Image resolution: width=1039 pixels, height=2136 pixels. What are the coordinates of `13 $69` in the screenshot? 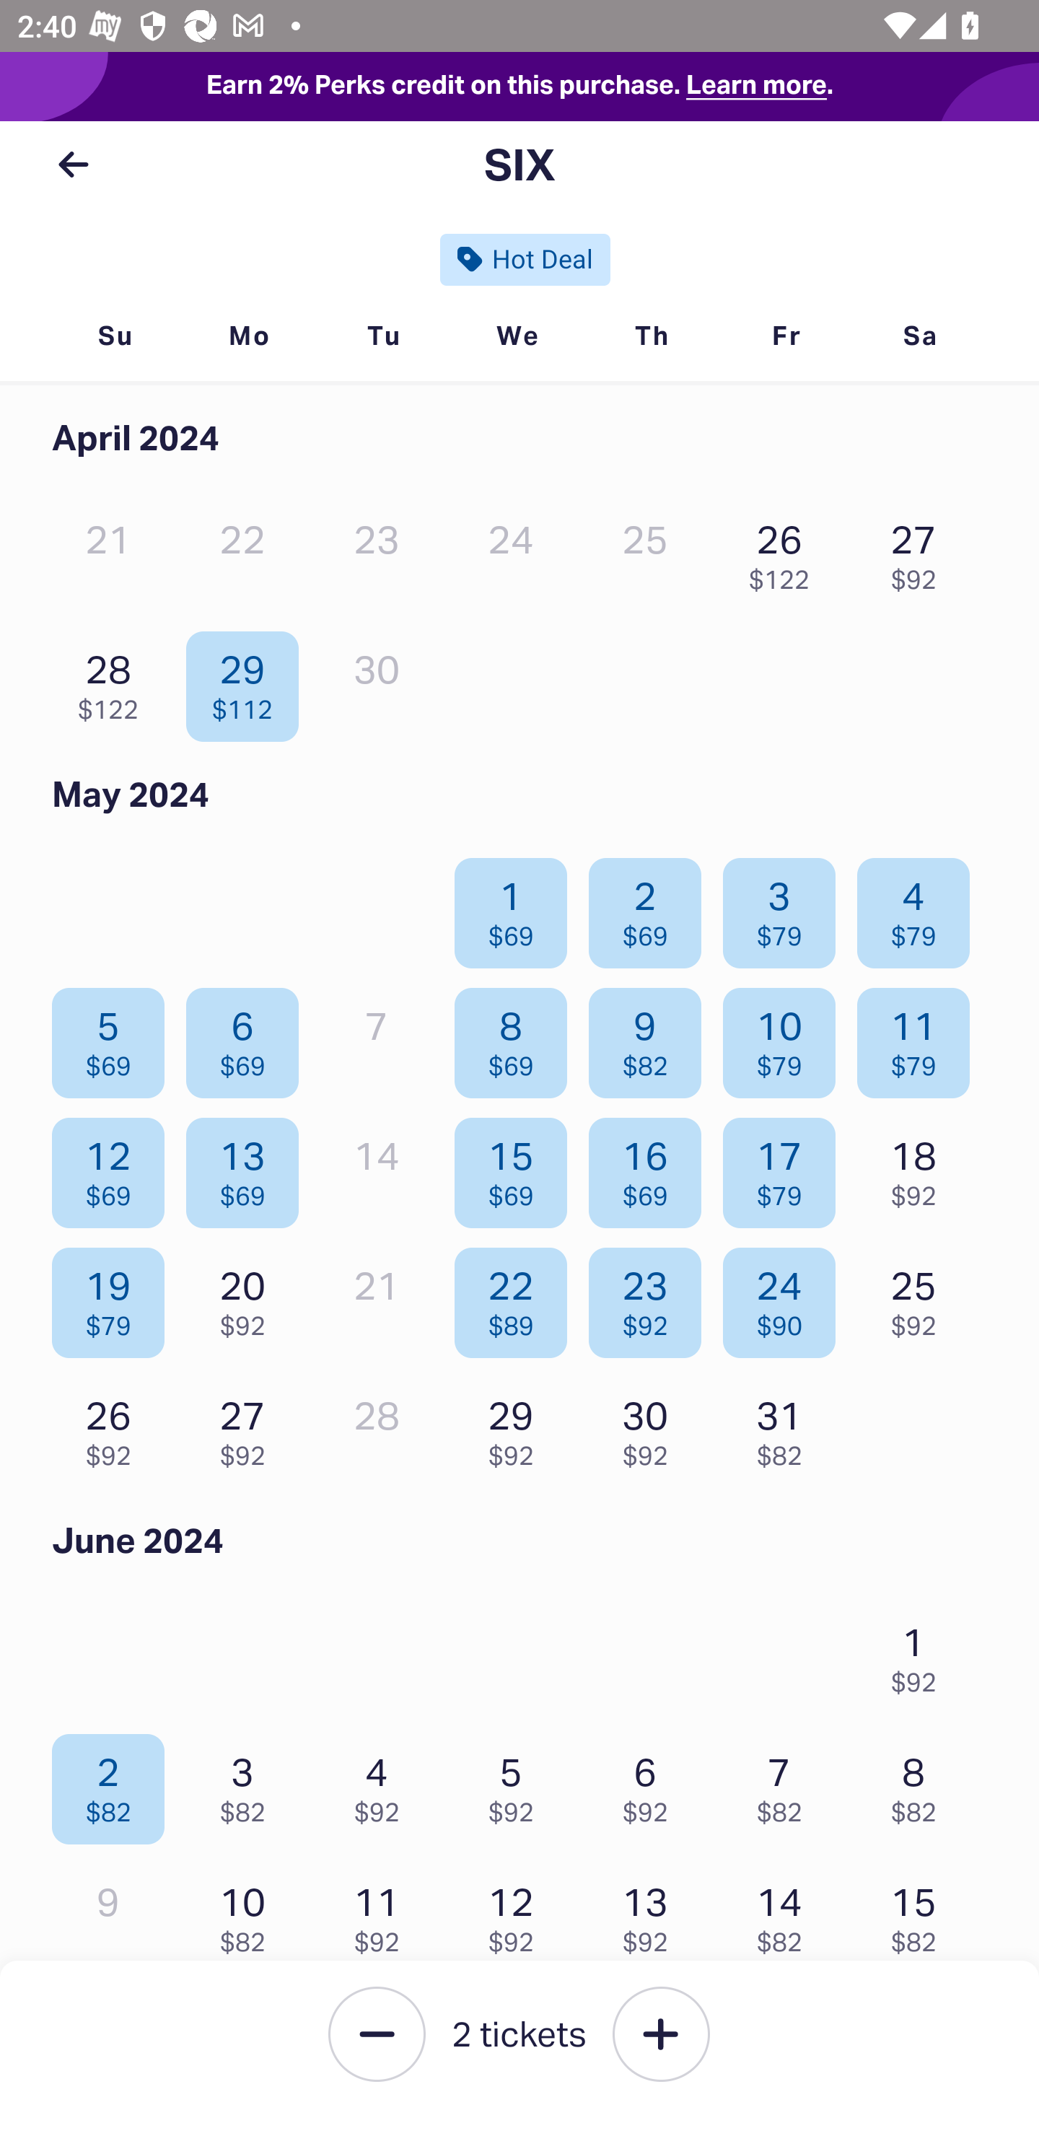 It's located at (248, 1167).